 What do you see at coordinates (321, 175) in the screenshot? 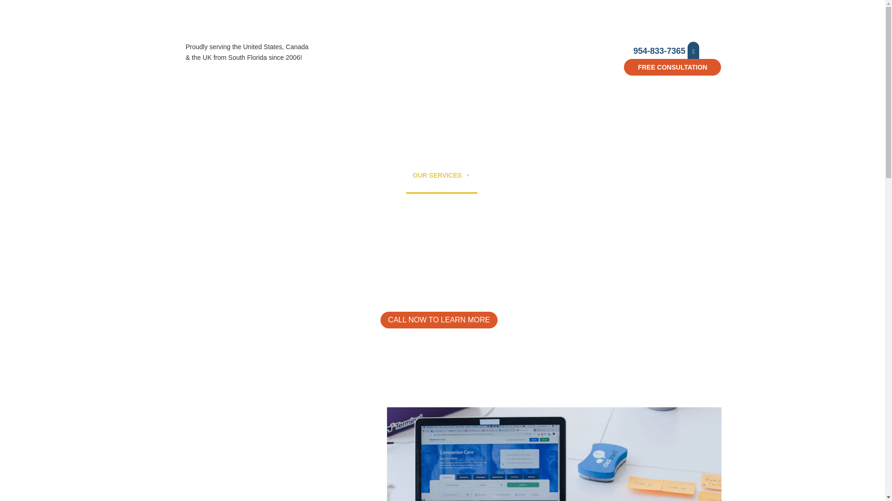
I see `ABOUT BULLSEYE` at bounding box center [321, 175].